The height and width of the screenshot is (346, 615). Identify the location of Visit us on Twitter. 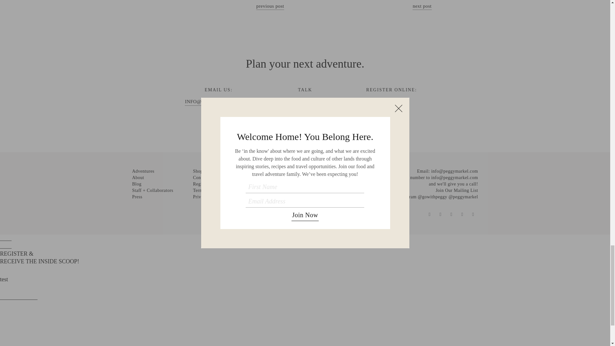
(440, 214).